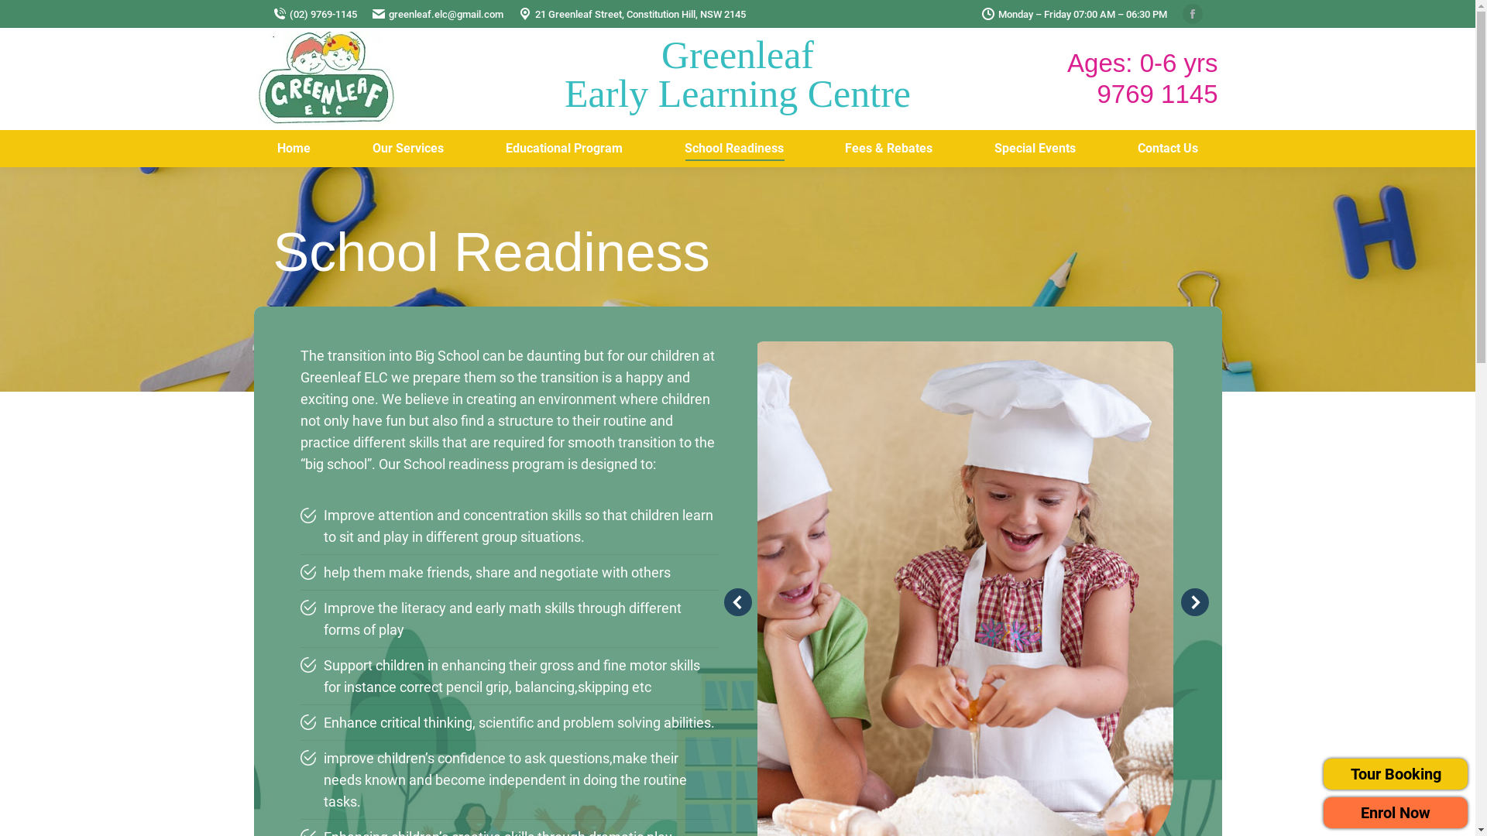  Describe the element at coordinates (1035, 149) in the screenshot. I see `Special Events` at that location.